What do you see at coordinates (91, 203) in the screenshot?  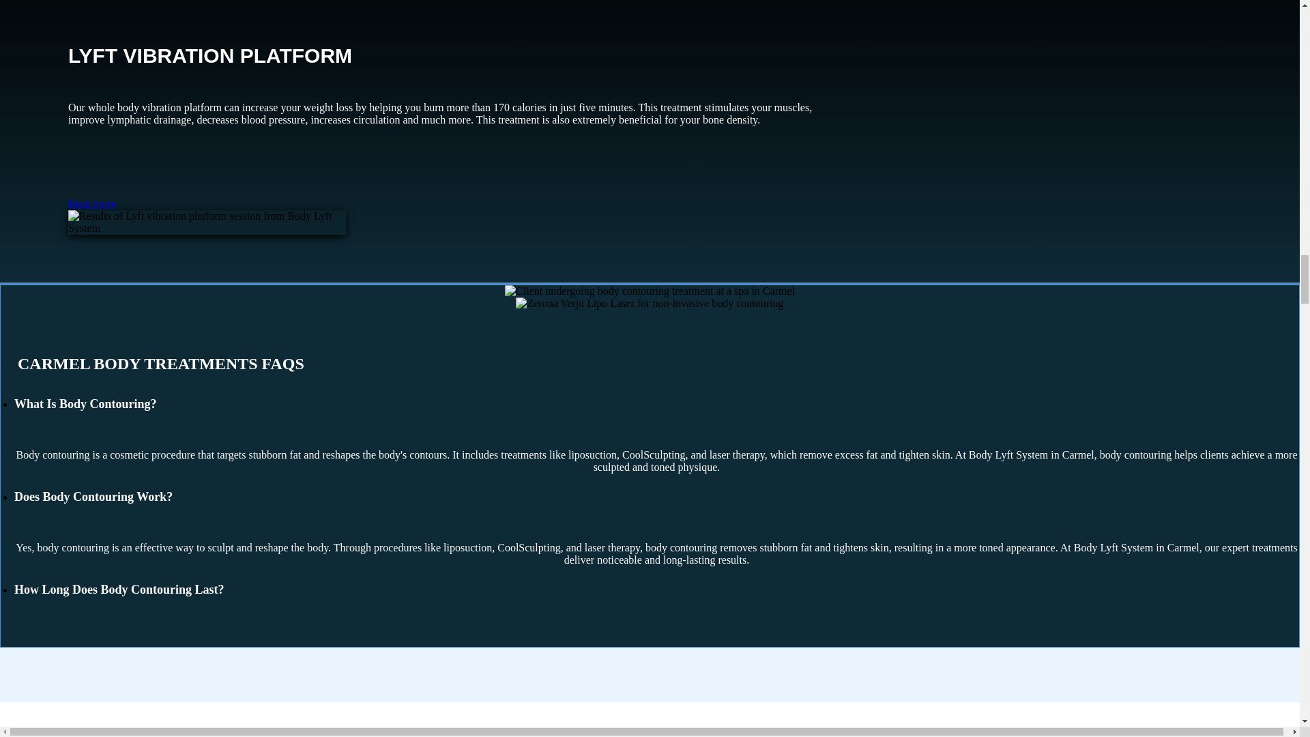 I see `Read more` at bounding box center [91, 203].